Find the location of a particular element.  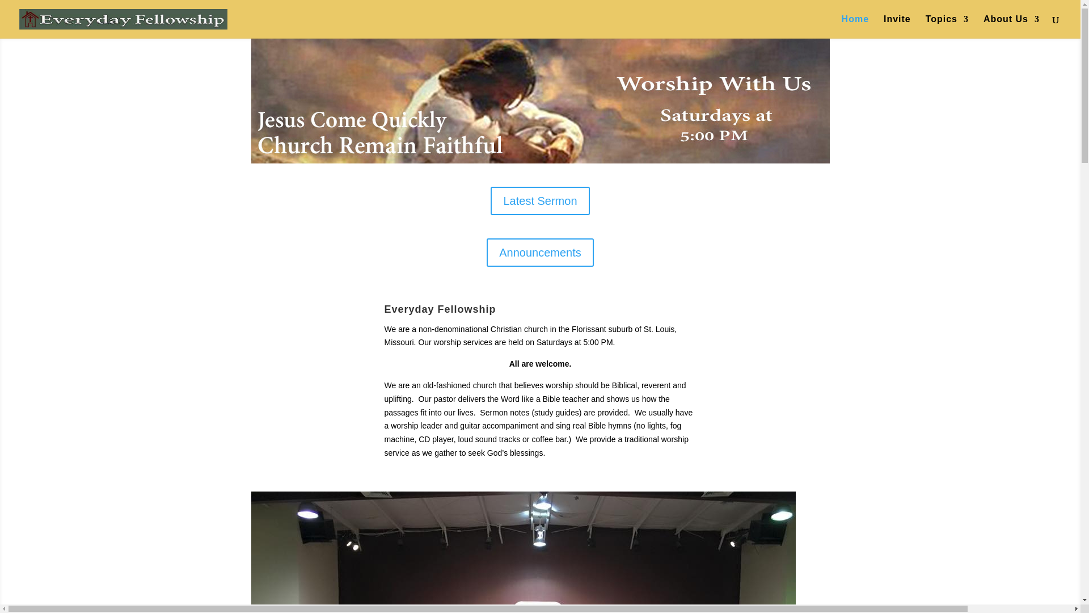

Worshp-Jesus-Come-Quickly3-1020x220 is located at coordinates (539, 101).